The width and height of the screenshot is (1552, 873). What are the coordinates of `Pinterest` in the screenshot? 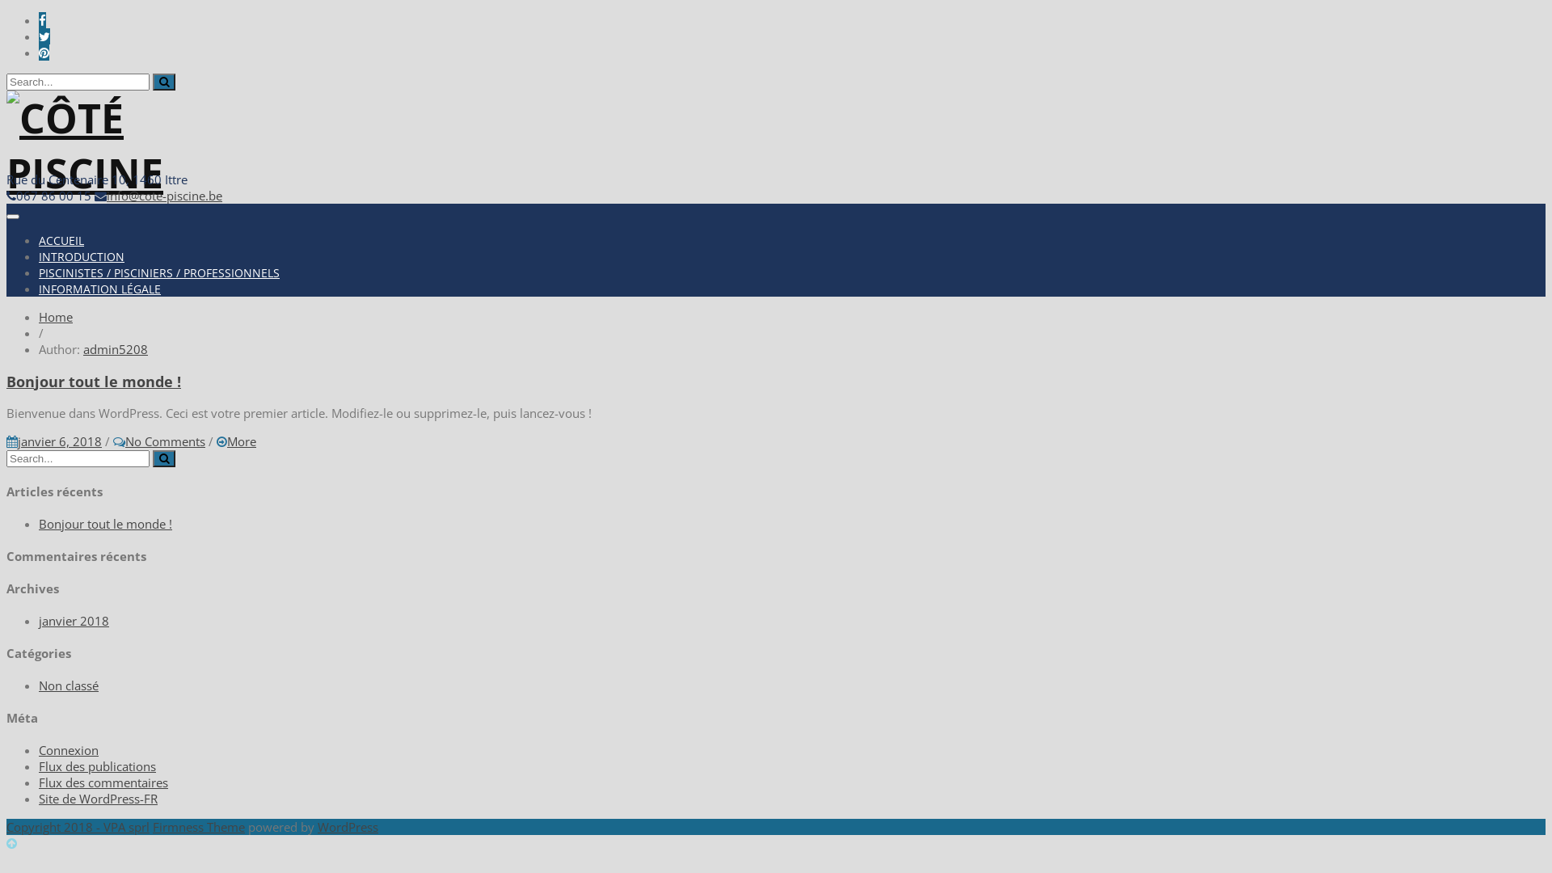 It's located at (44, 53).